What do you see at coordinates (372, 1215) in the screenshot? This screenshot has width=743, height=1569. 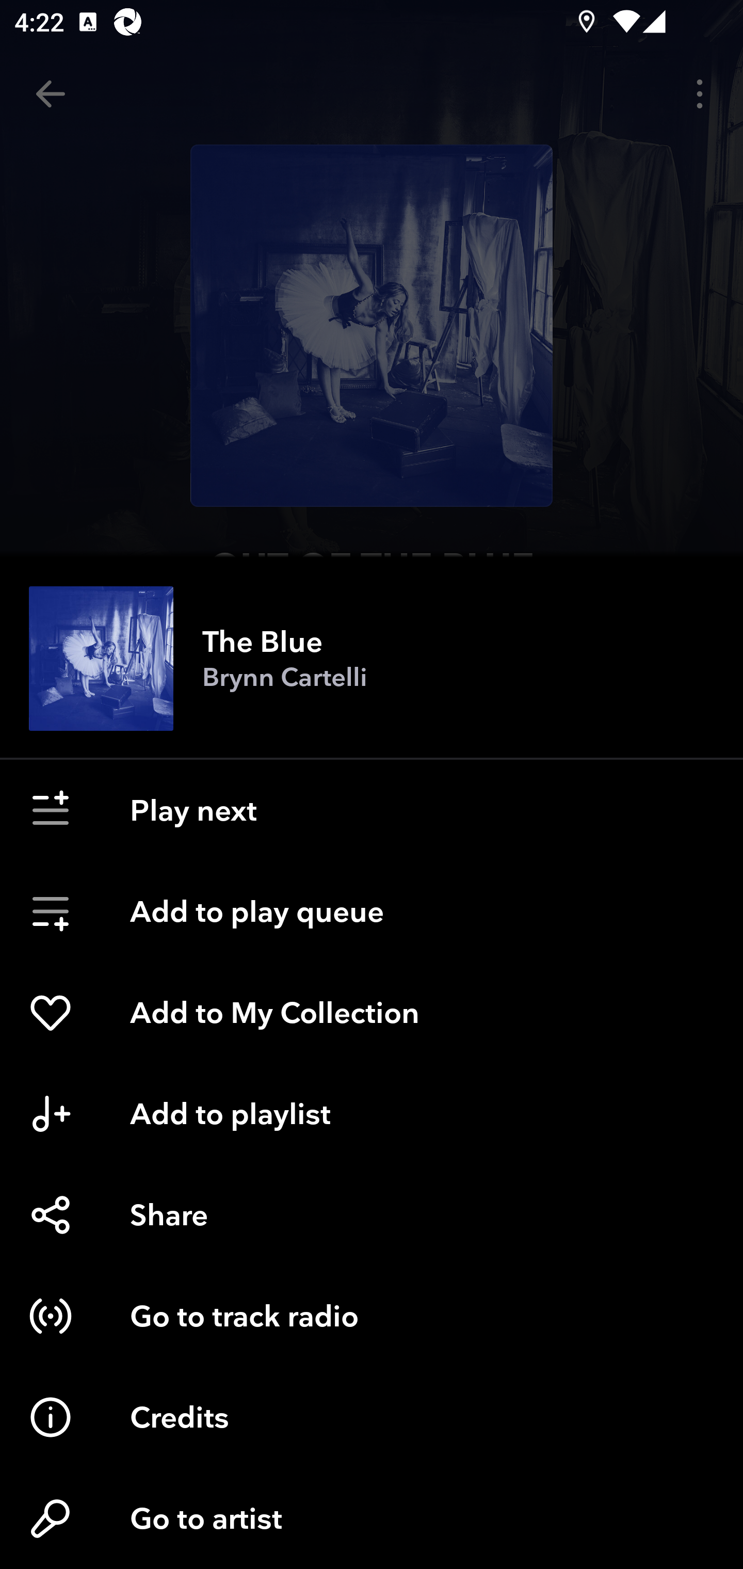 I see `Share` at bounding box center [372, 1215].